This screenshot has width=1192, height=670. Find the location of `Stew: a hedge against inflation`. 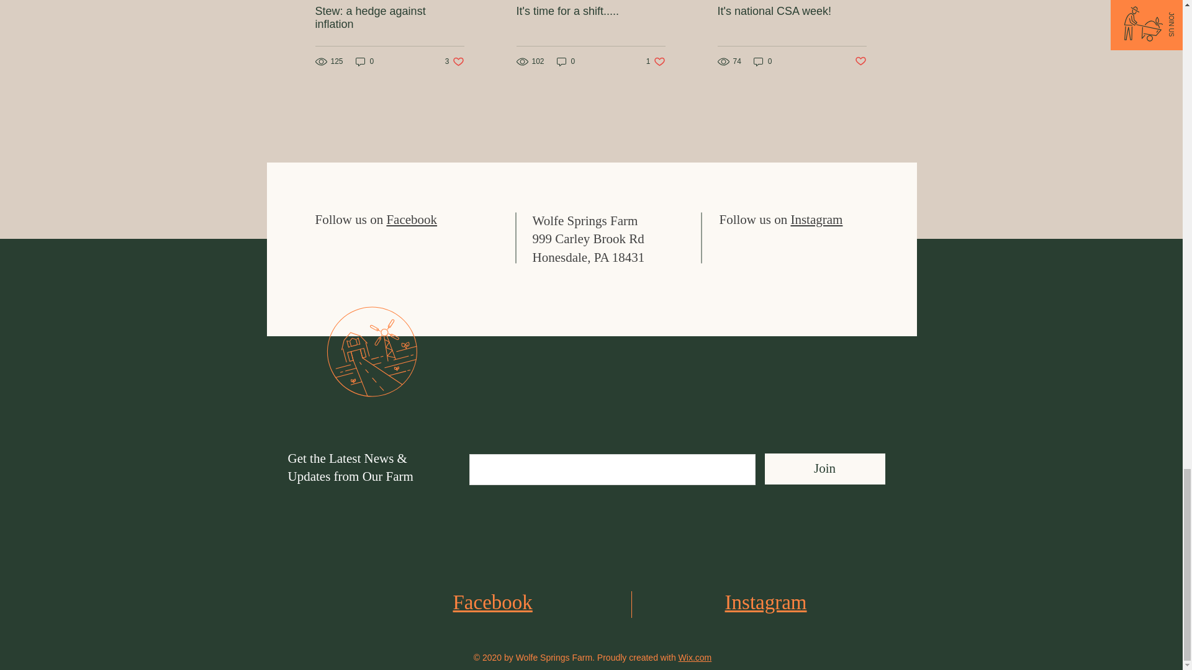

Stew: a hedge against inflation is located at coordinates (390, 17).